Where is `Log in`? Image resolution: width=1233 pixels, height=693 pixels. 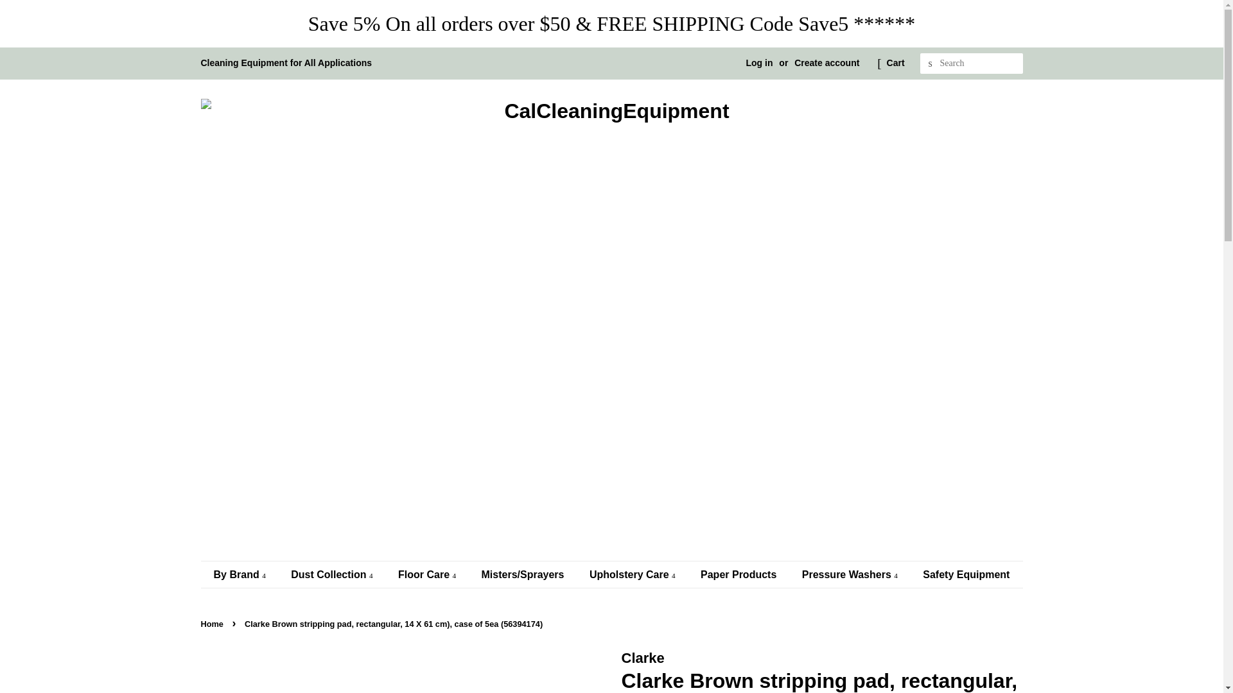
Log in is located at coordinates (759, 62).